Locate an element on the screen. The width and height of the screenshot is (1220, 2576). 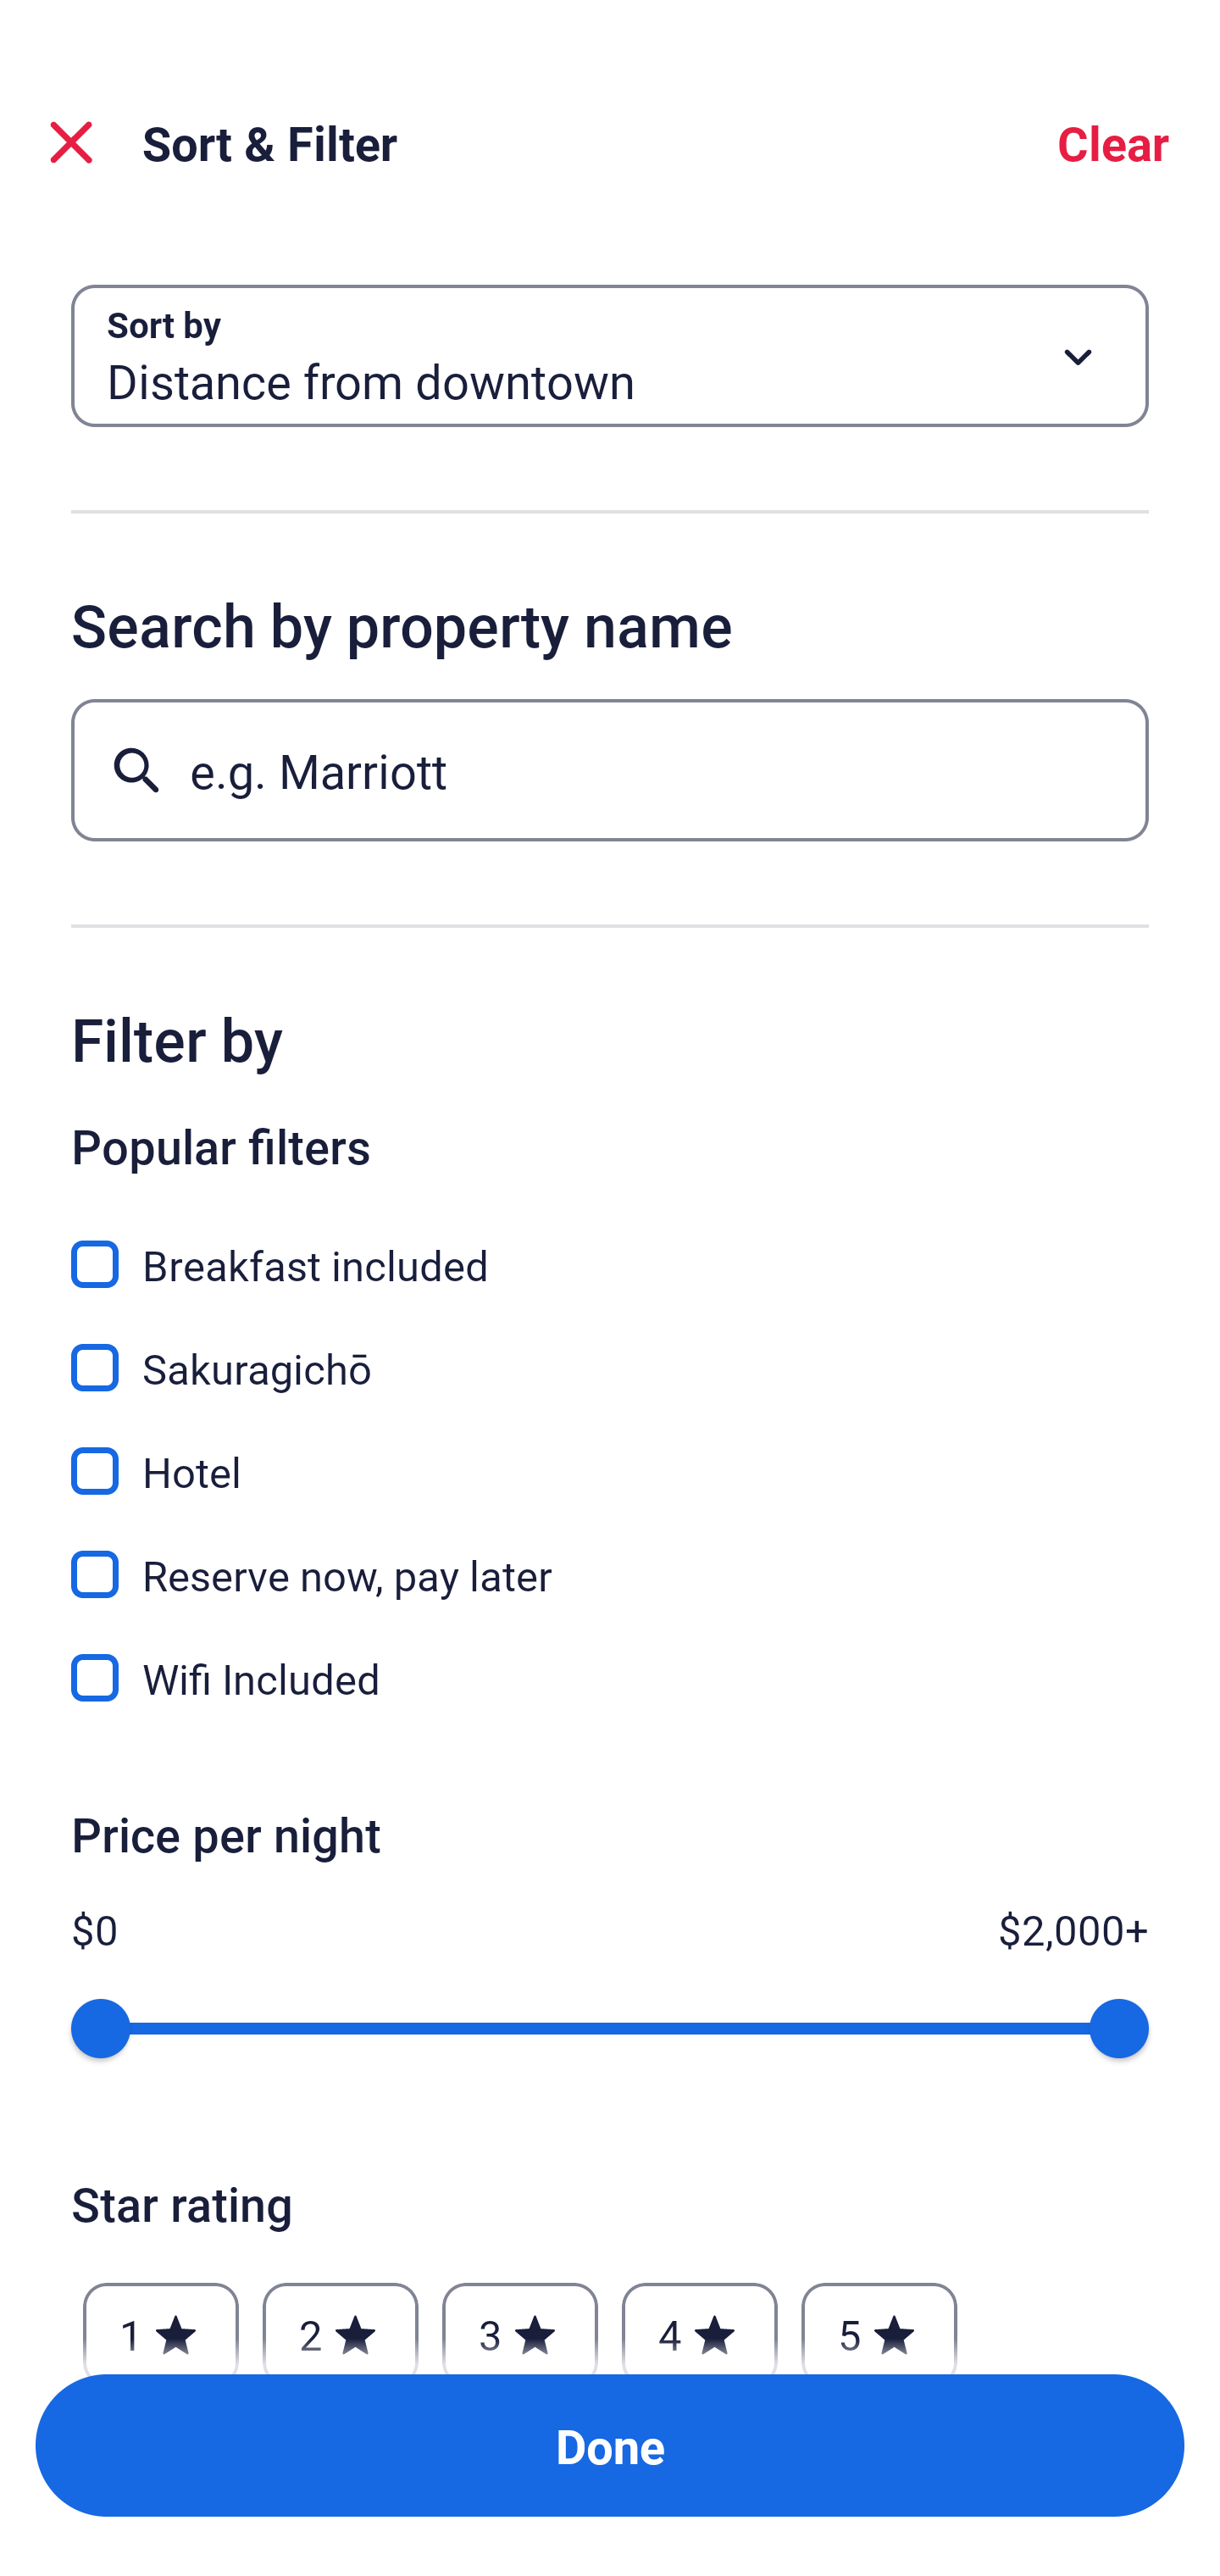
Wifi Included, Wifi Included is located at coordinates (610, 1678).